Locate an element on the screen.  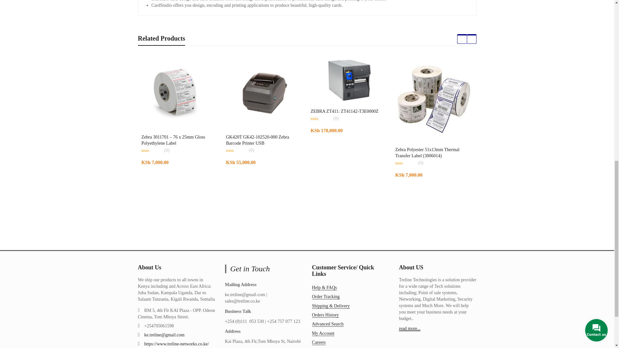
0 is located at coordinates (152, 150).